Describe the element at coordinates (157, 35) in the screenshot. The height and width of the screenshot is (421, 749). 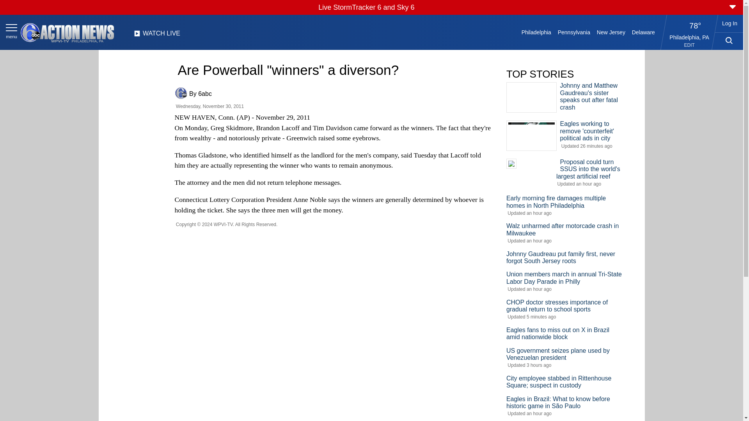
I see `WATCH LIVE` at that location.